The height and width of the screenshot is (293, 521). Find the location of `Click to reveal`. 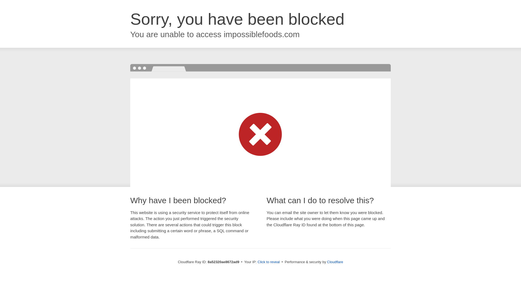

Click to reveal is located at coordinates (269, 262).